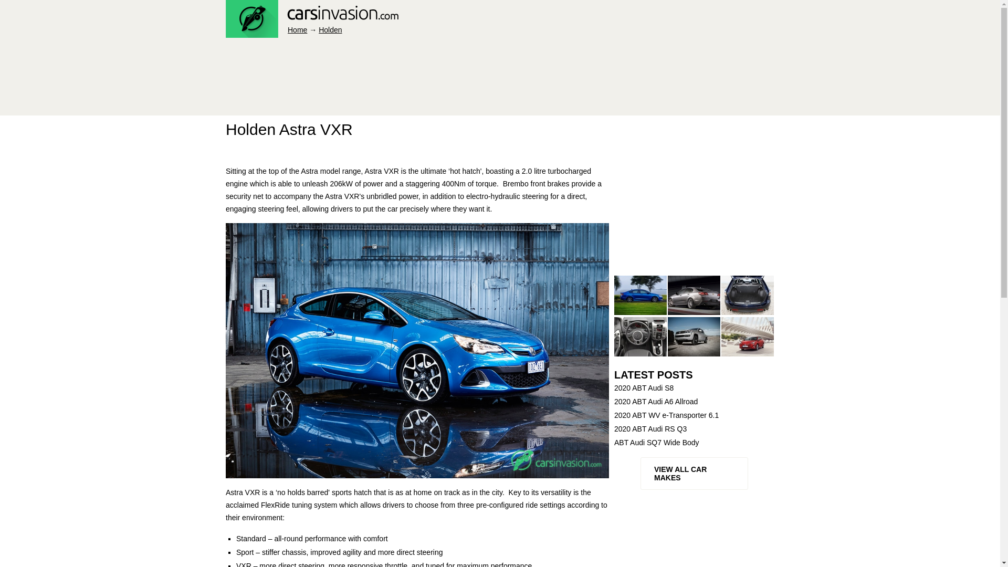  I want to click on Advertisement, so click(417, 79).